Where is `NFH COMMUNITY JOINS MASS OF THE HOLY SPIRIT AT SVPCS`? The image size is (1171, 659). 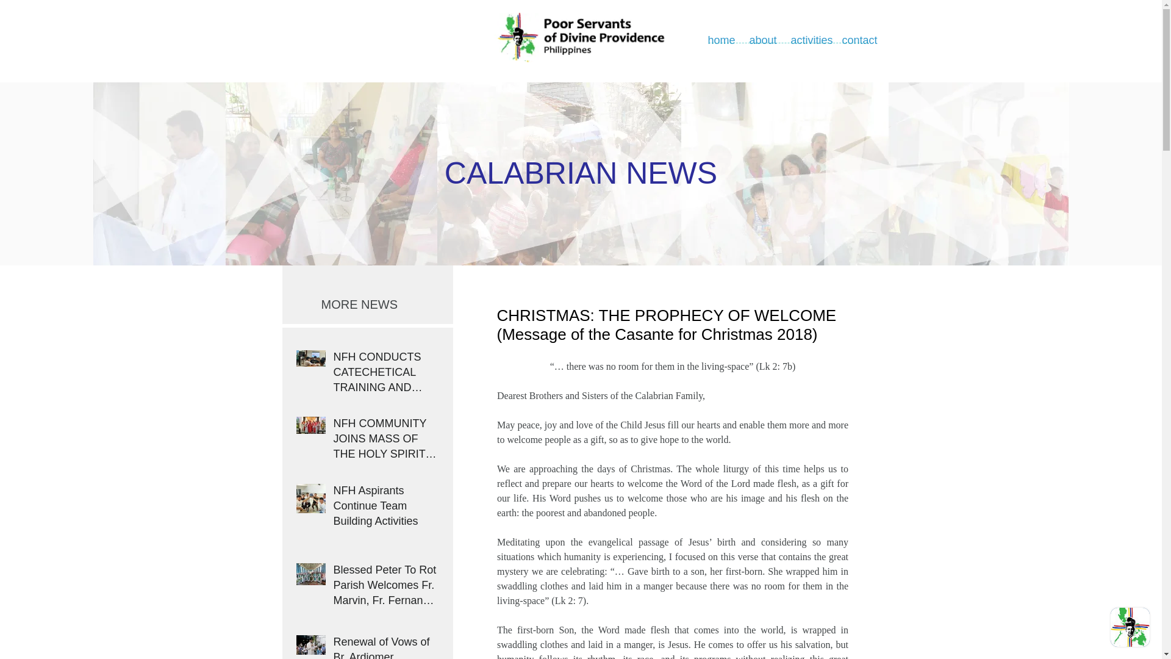
NFH COMMUNITY JOINS MASS OF THE HOLY SPIRIT AT SVPCS is located at coordinates (385, 441).